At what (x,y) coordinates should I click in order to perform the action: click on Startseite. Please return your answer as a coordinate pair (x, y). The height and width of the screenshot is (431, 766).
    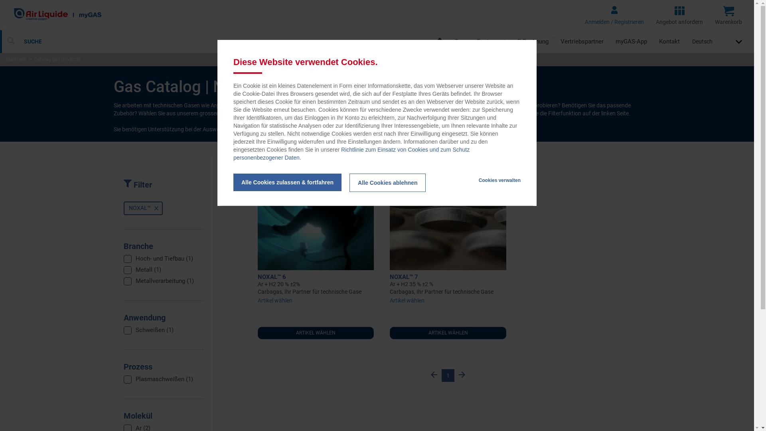
    Looking at the image, I should click on (16, 59).